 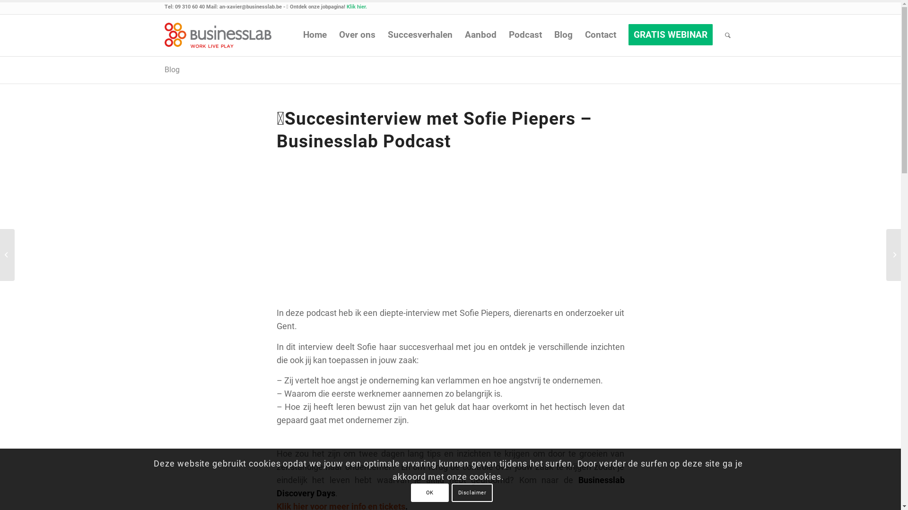 I want to click on Businesslab Discovery Days, so click(x=450, y=486).